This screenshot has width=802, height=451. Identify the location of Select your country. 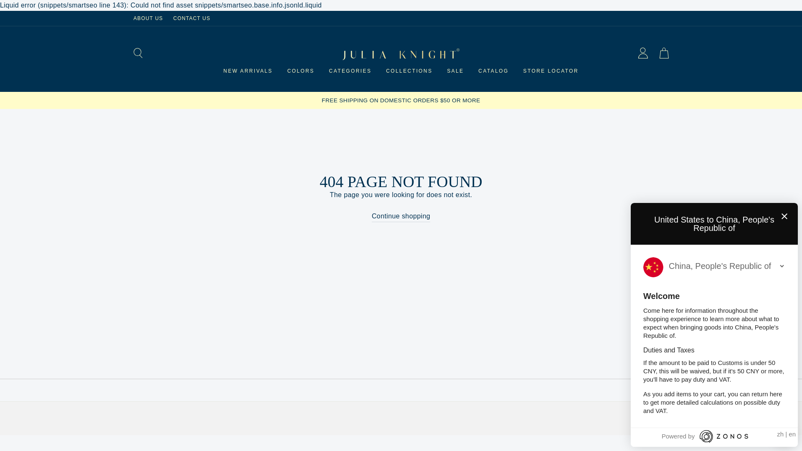
(726, 266).